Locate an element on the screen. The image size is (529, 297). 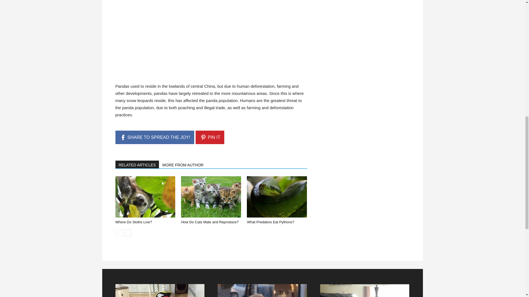
How Do Cats Mate and Reproduce? is located at coordinates (211, 197).